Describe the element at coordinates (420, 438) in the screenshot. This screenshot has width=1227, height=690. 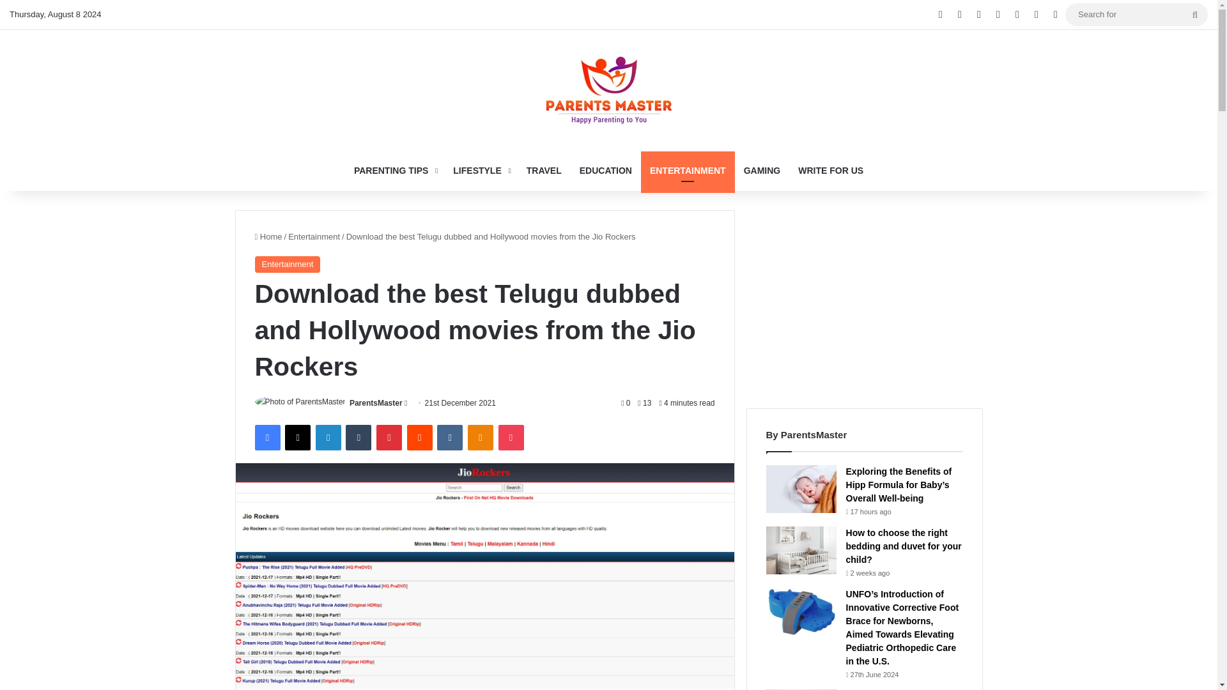
I see `Reddit` at that location.